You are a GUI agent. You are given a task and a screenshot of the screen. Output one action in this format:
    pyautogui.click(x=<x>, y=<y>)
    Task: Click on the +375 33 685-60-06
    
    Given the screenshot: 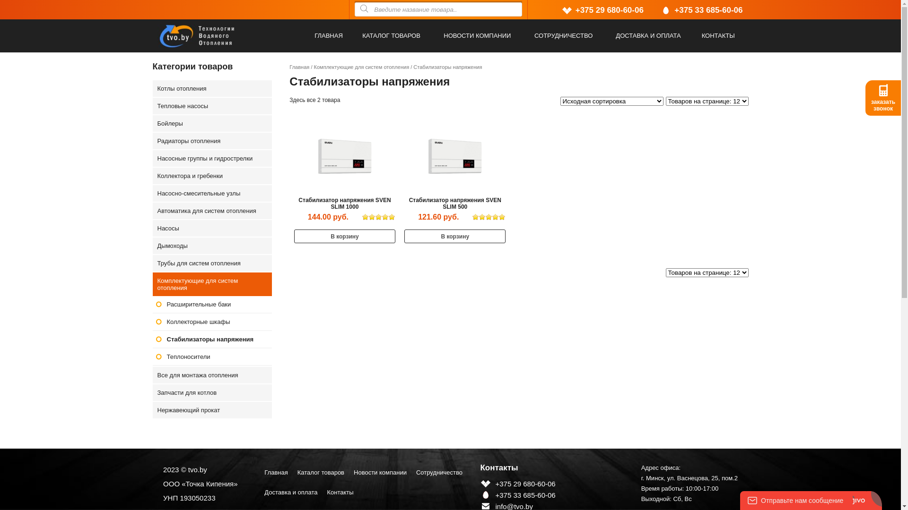 What is the action you would take?
    pyautogui.click(x=708, y=10)
    